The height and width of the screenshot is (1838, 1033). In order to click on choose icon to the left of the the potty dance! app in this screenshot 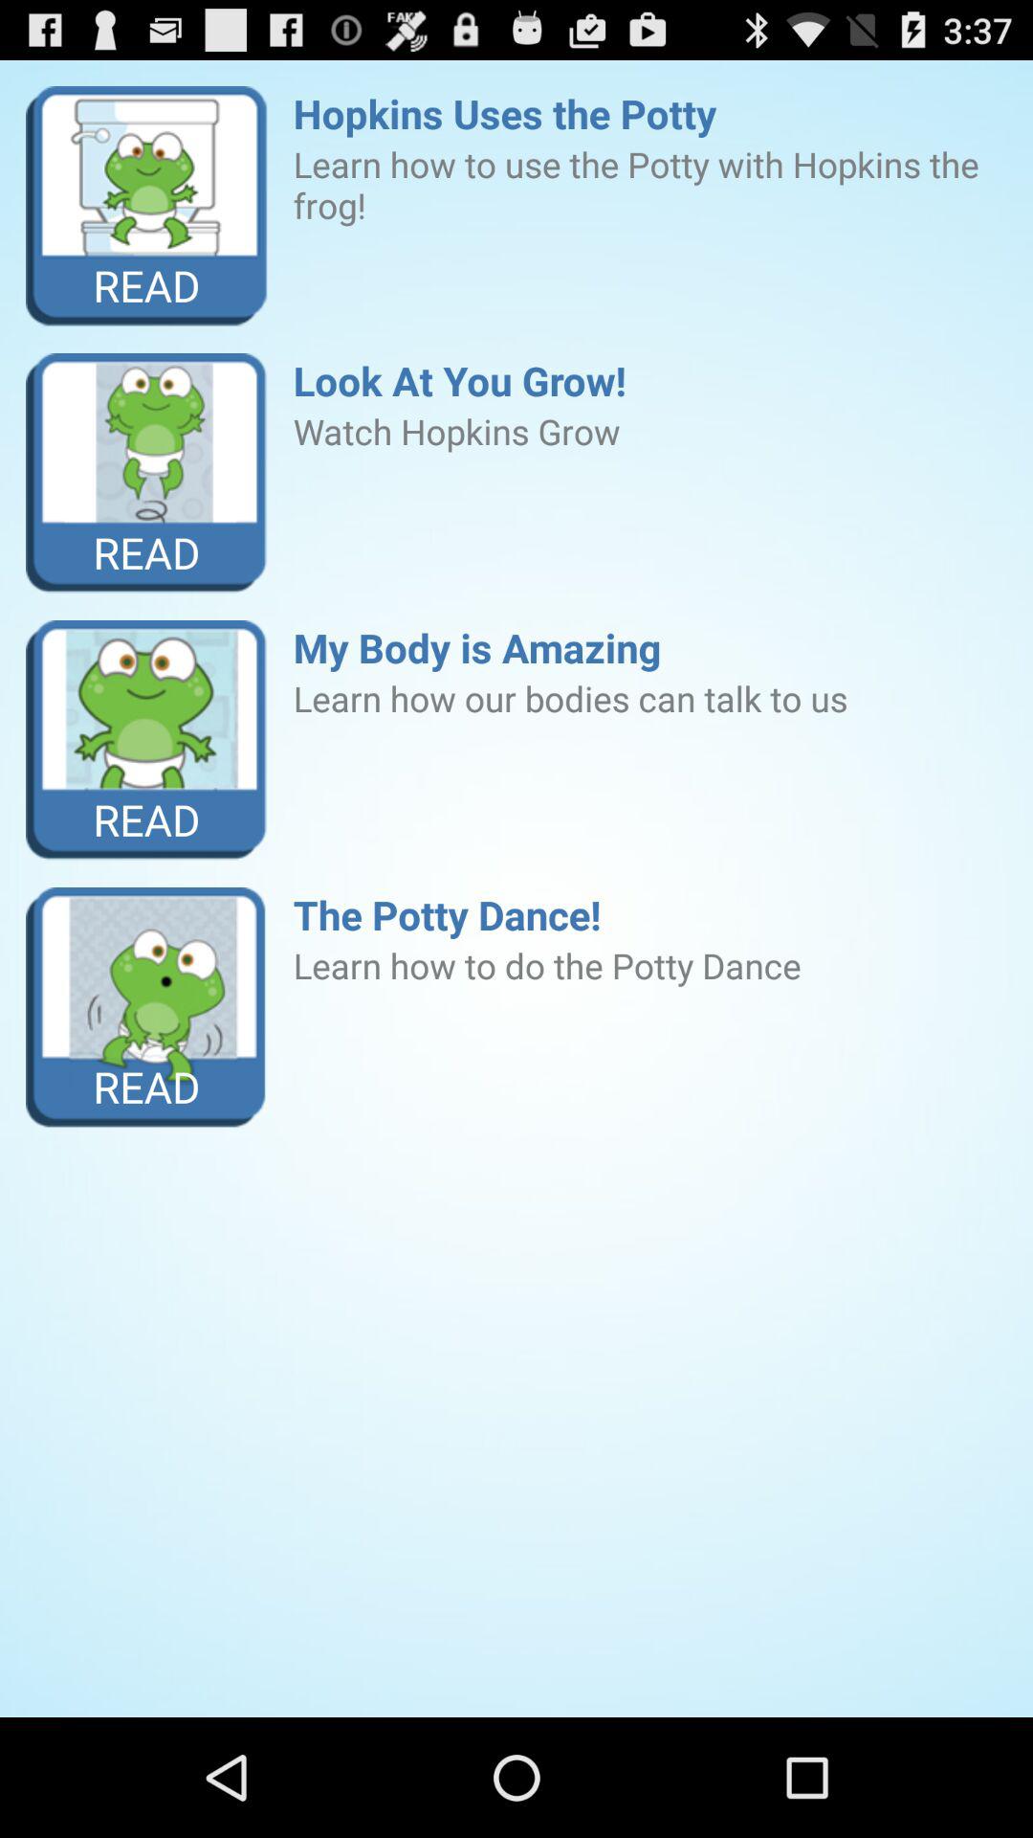, I will do `click(147, 1007)`.